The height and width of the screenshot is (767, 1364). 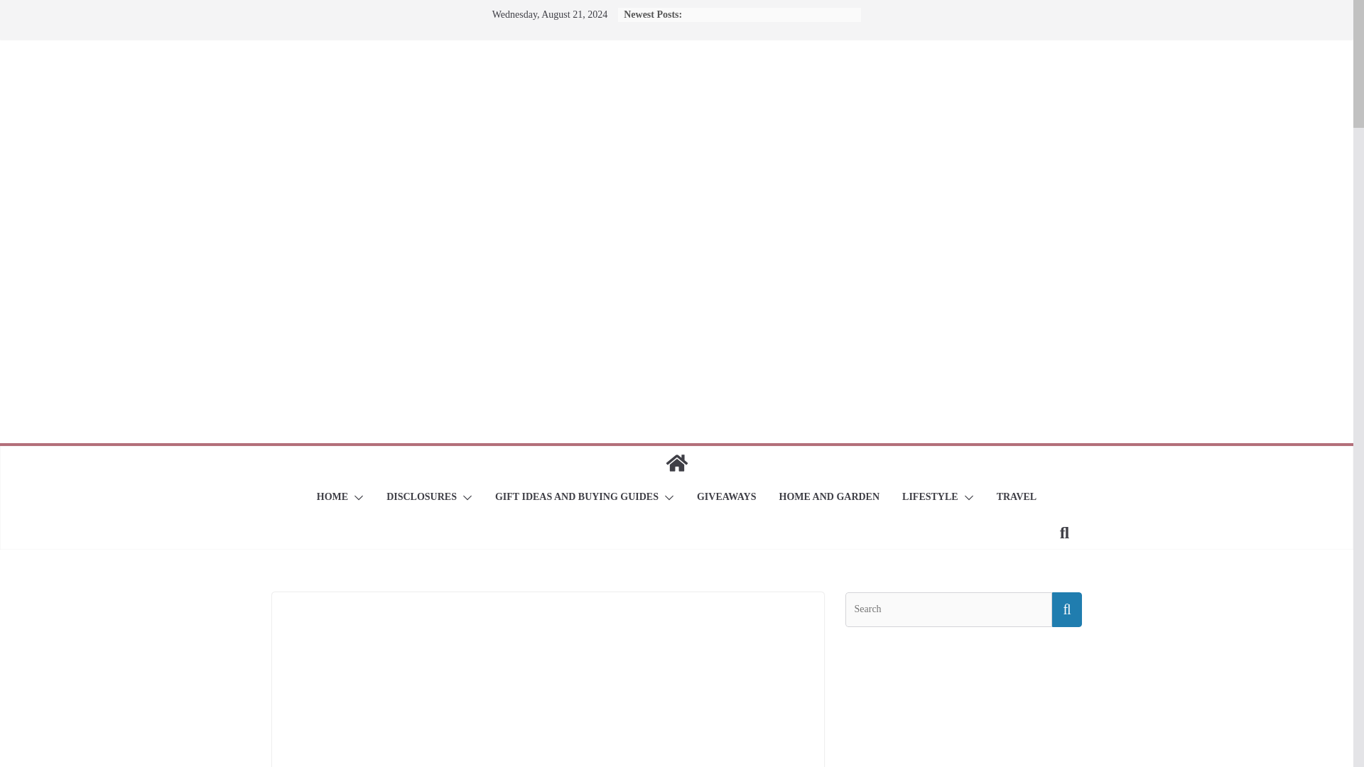 What do you see at coordinates (1017, 497) in the screenshot?
I see `TRAVEL` at bounding box center [1017, 497].